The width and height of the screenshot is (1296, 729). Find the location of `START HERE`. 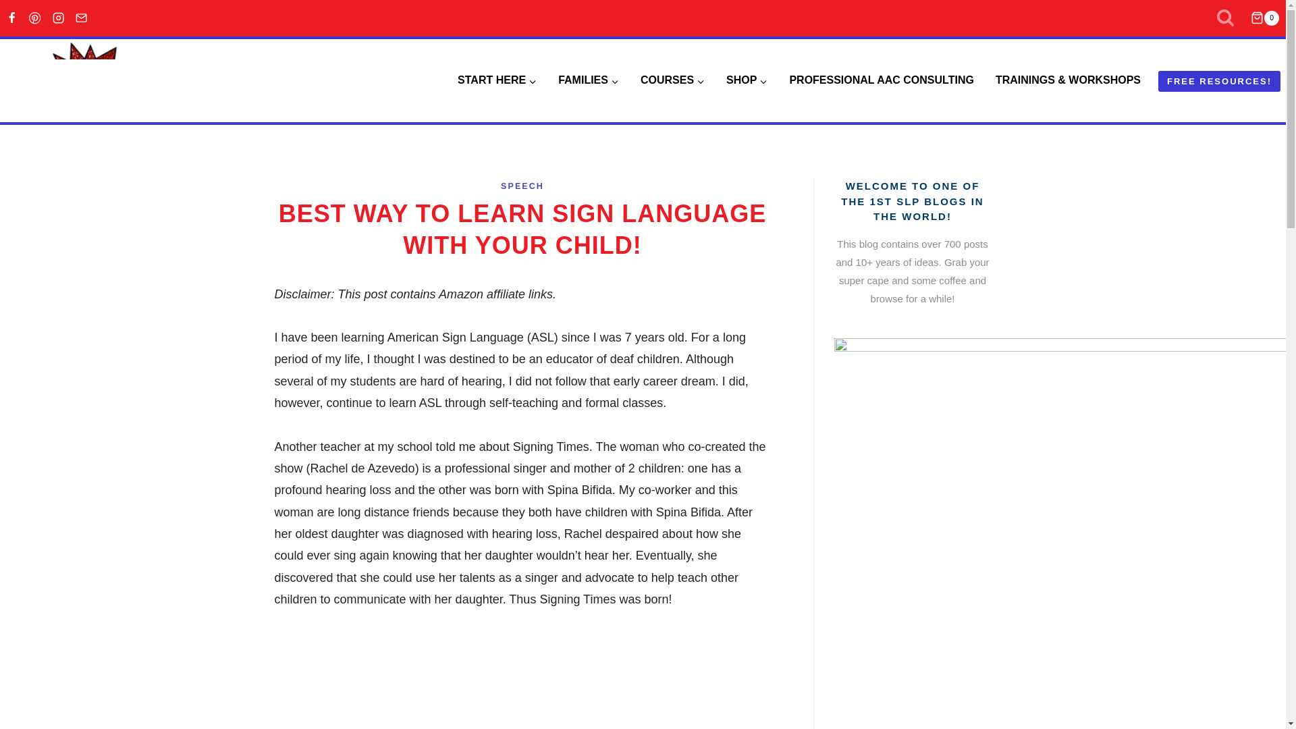

START HERE is located at coordinates (497, 80).